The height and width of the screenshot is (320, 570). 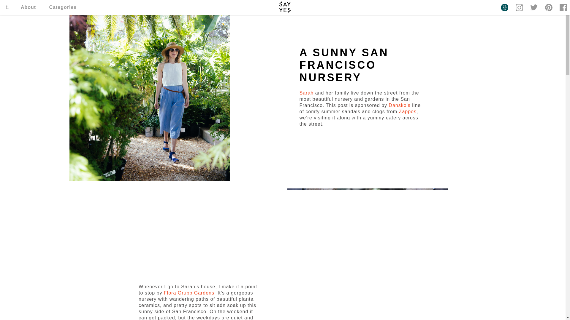 I want to click on Flora Grubb Gardens, so click(x=189, y=293).